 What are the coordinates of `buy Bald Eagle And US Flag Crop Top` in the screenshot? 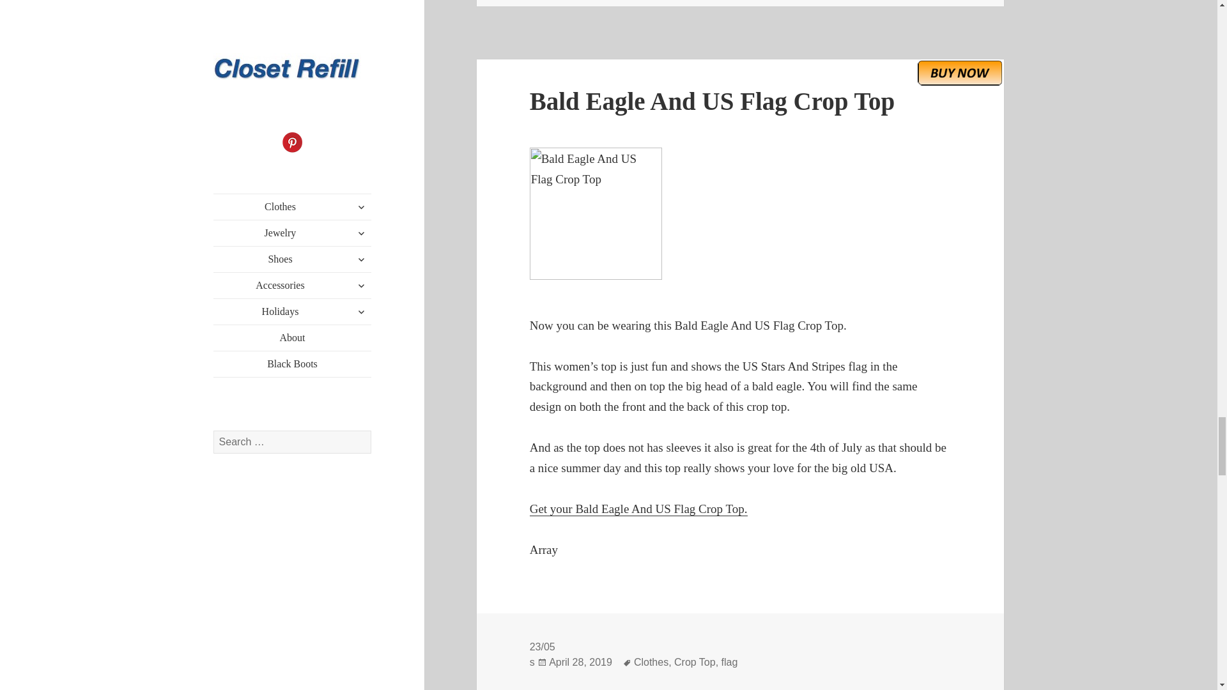 It's located at (960, 73).